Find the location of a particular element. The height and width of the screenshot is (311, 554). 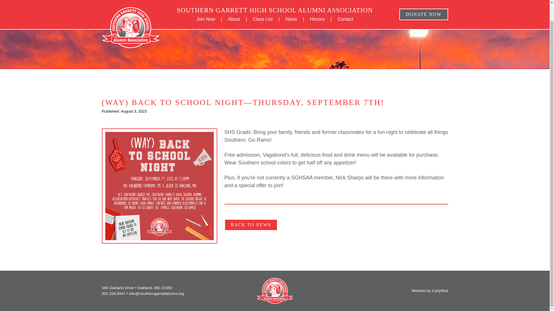

Contact is located at coordinates (345, 2).